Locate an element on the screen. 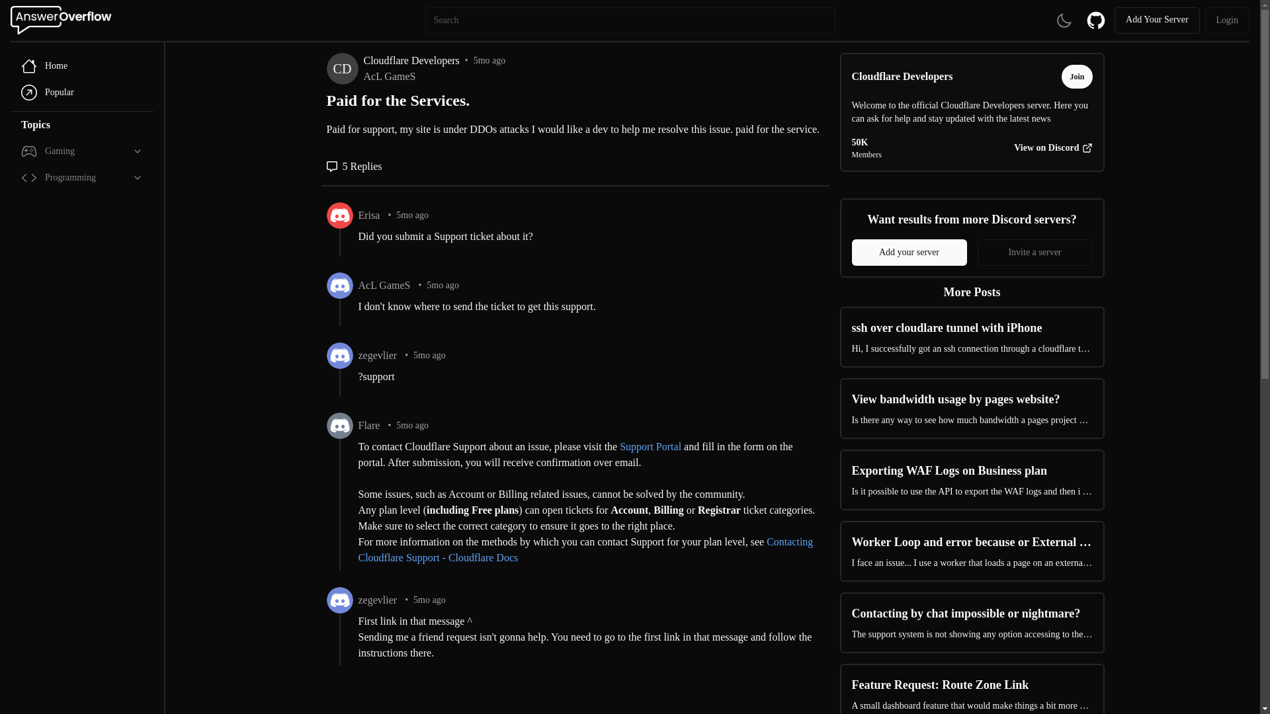  zegevlier is located at coordinates (377, 355).